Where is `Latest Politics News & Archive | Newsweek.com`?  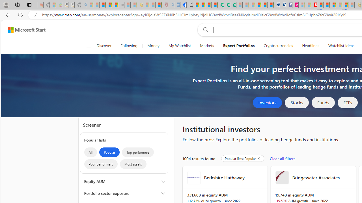
Latest Politics News & Archive | Newsweek.com is located at coordinates (314, 5).